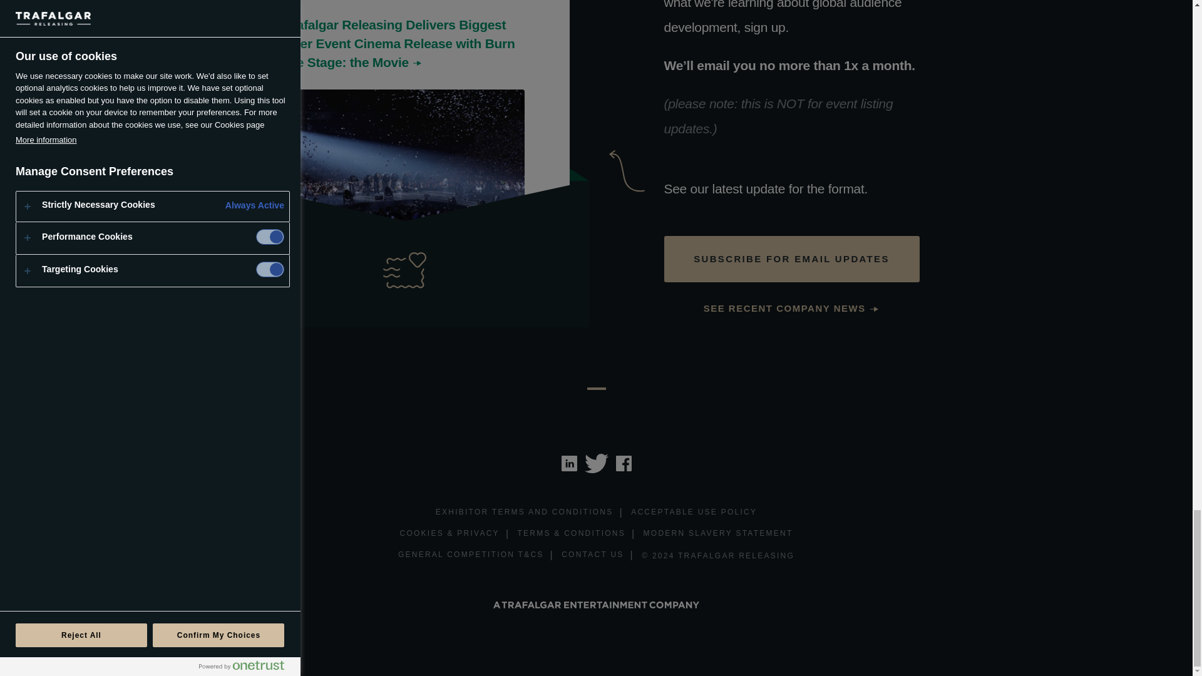  I want to click on EXHIBITOR TERMS AND CONDITIONS, so click(524, 513).